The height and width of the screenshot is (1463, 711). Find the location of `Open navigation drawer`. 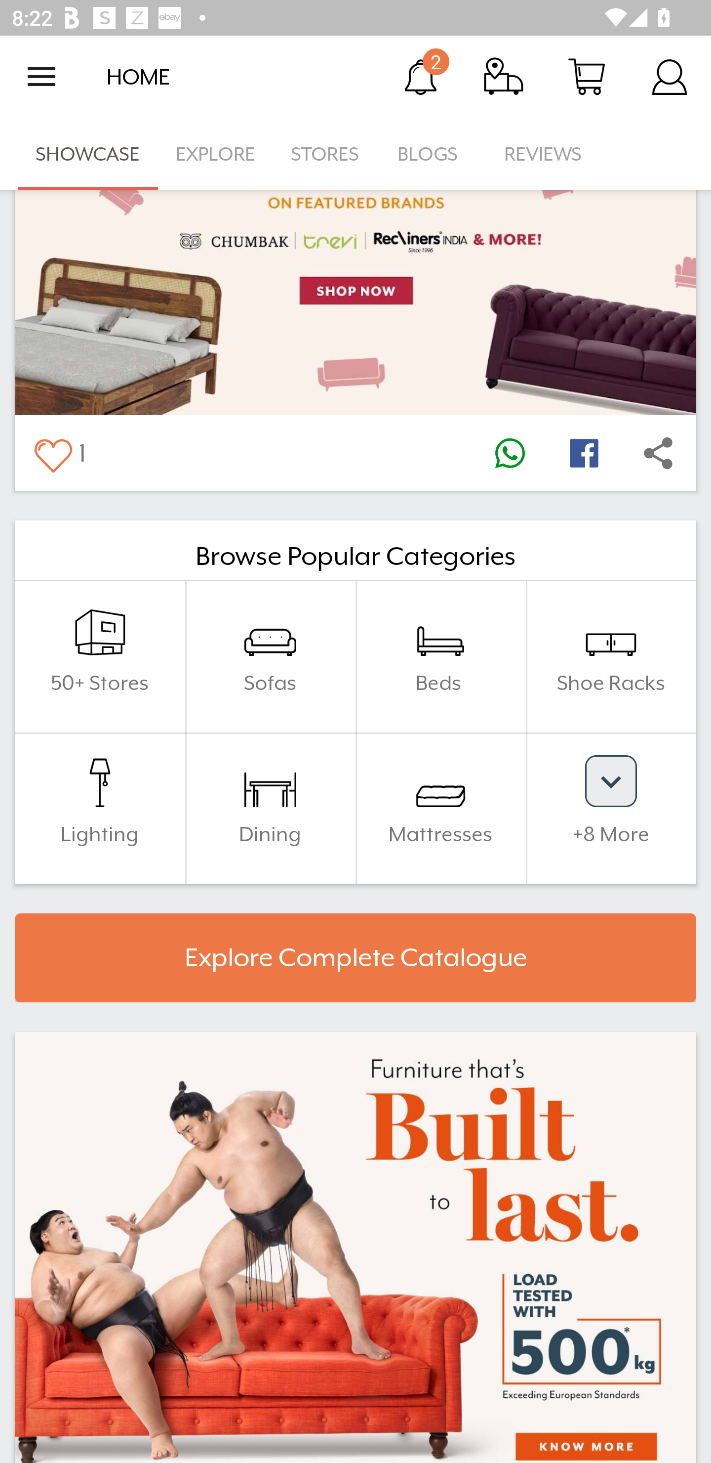

Open navigation drawer is located at coordinates (41, 77).